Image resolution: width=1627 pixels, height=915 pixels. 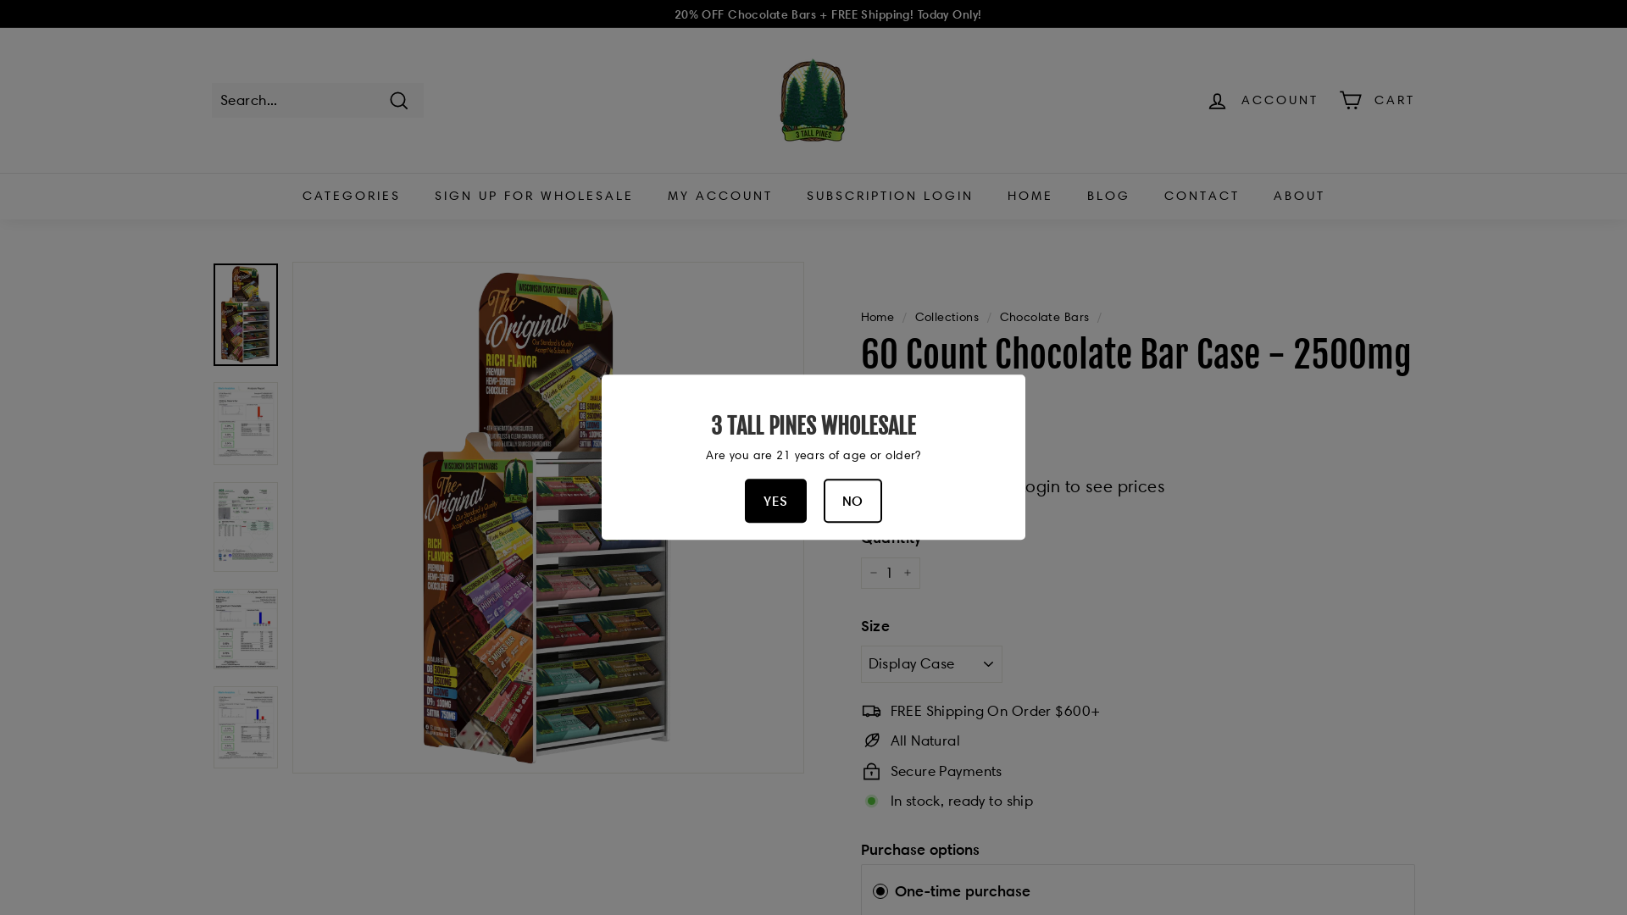 What do you see at coordinates (1030, 197) in the screenshot?
I see `HOME` at bounding box center [1030, 197].